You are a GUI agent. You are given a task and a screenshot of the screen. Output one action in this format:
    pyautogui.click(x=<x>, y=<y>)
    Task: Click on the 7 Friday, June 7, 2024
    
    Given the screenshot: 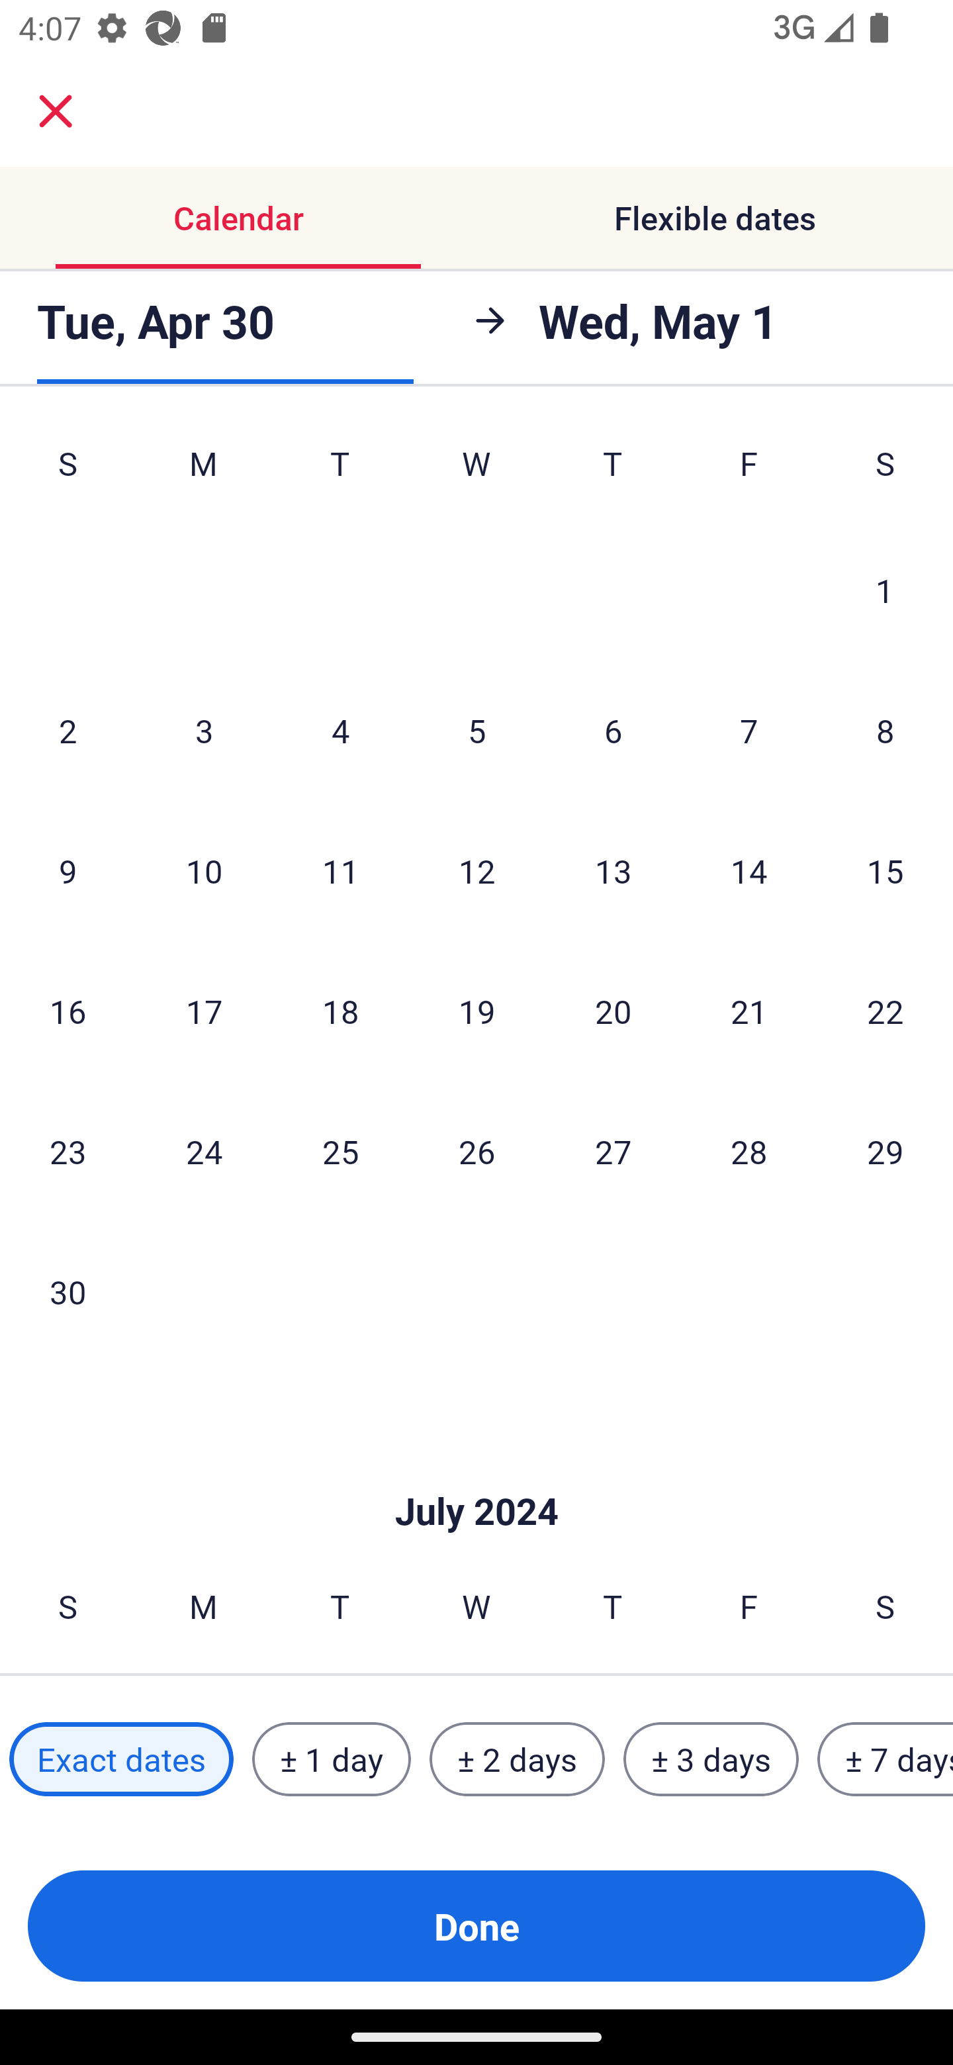 What is the action you would take?
    pyautogui.click(x=749, y=731)
    